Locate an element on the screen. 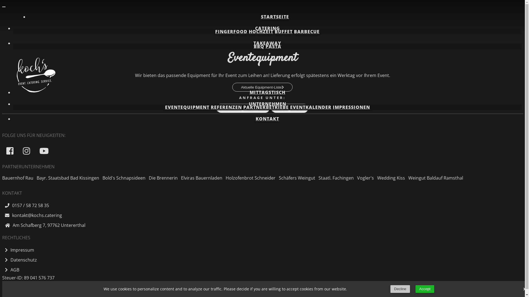 This screenshot has height=297, width=529. Aktuelle Equipment-Liste is located at coordinates (263, 87).